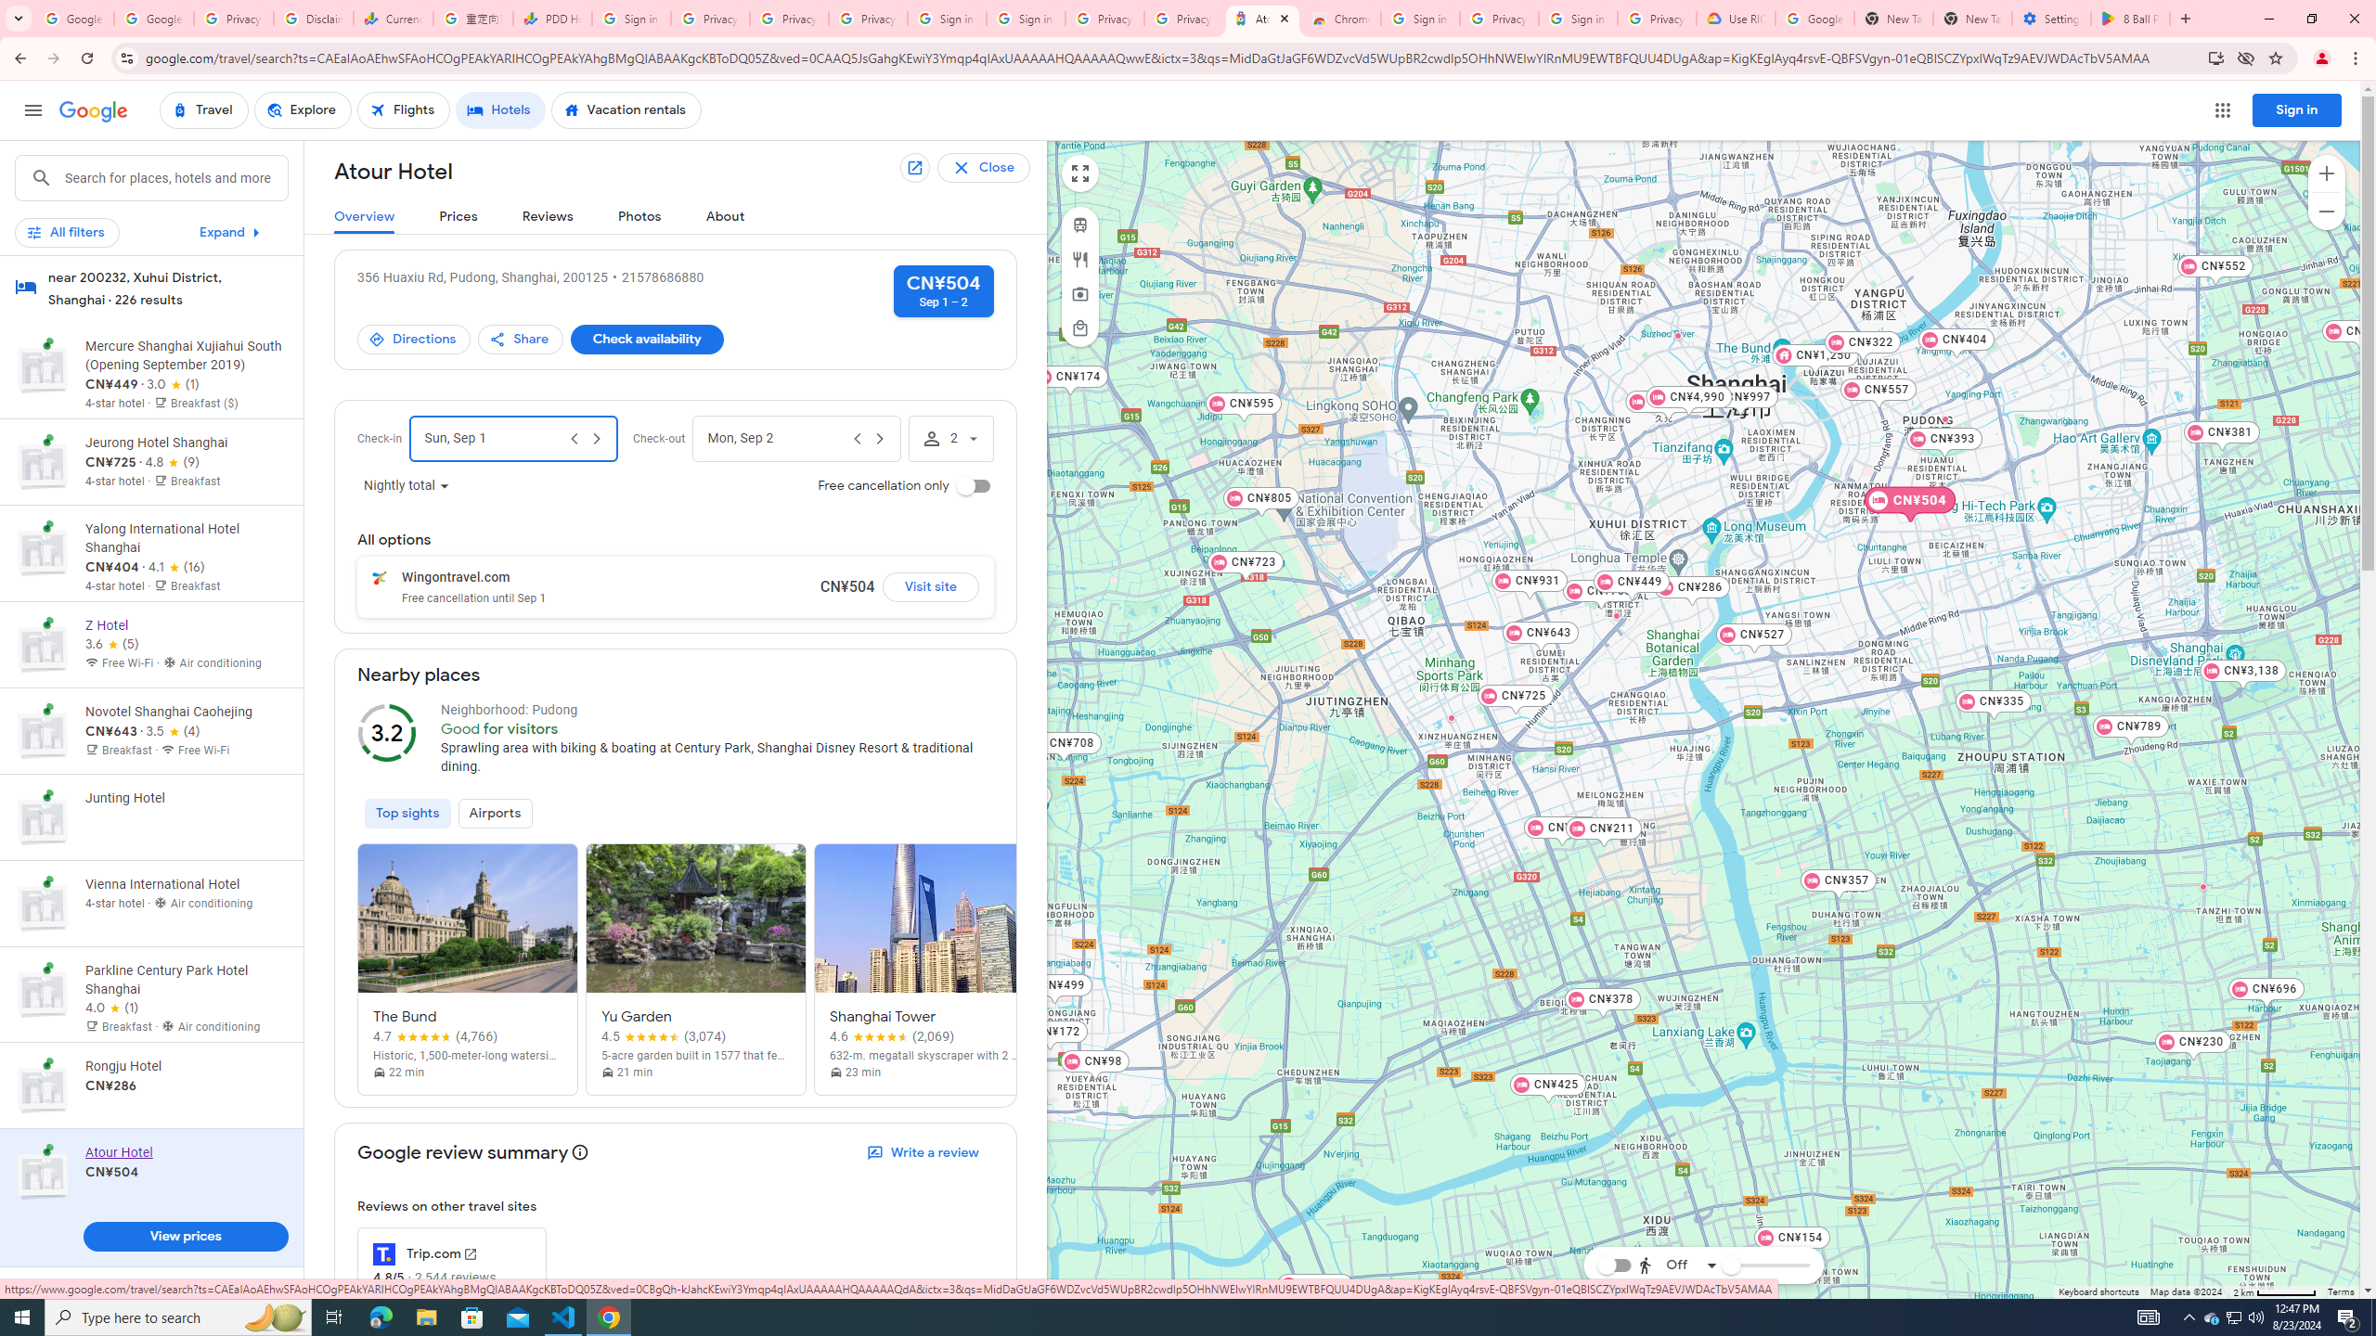 Image resolution: width=2376 pixels, height=1336 pixels. I want to click on Check availability, so click(647, 339).